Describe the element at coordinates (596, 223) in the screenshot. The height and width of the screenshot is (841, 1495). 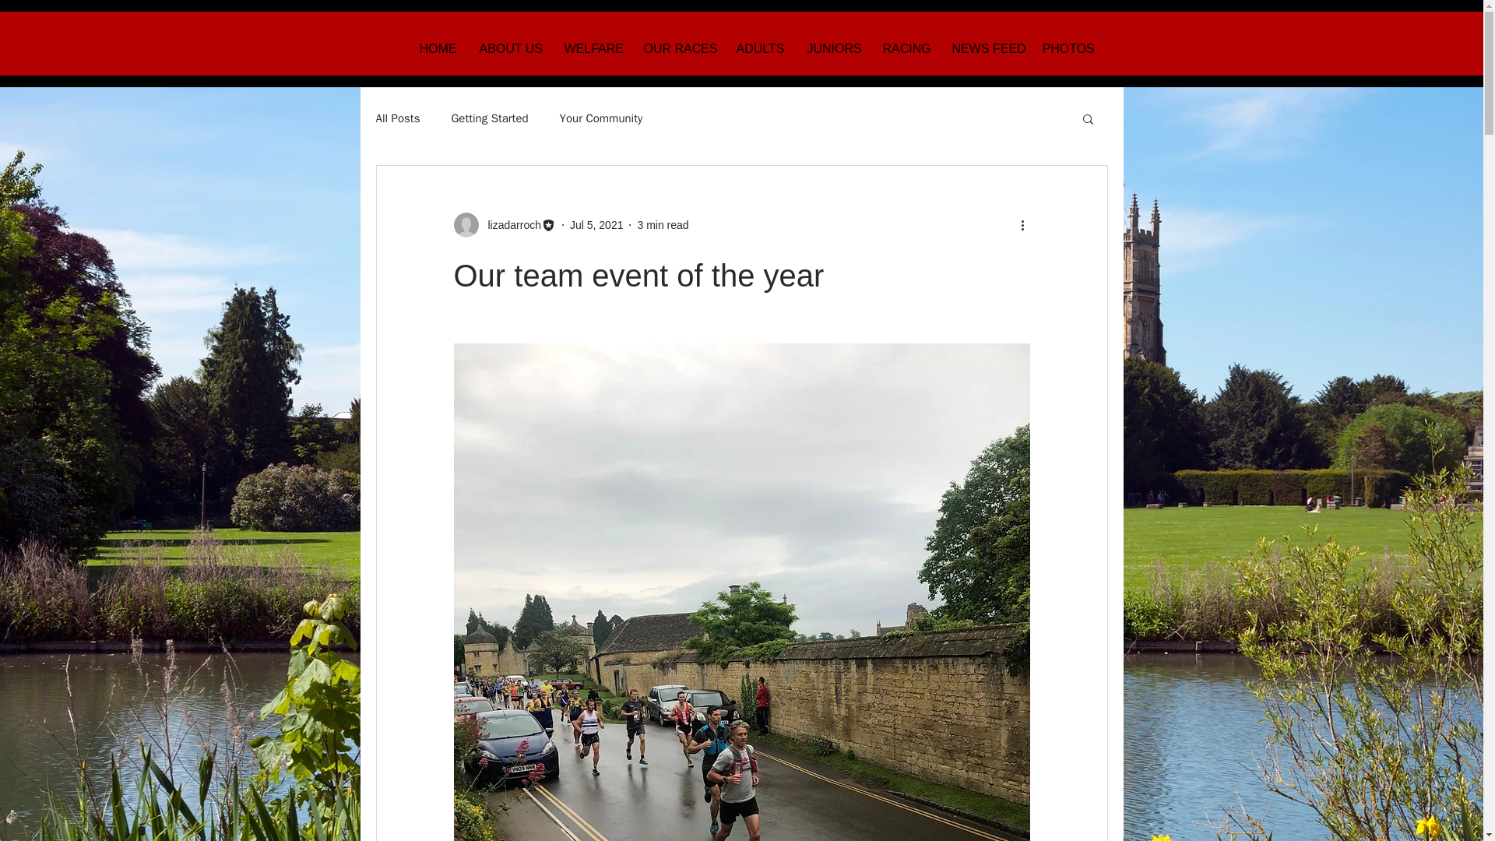
I see `Jul 5, 2021` at that location.